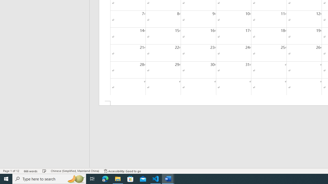 Image resolution: width=328 pixels, height=184 pixels. Describe the element at coordinates (31, 171) in the screenshot. I see `Word Count 666 words` at that location.